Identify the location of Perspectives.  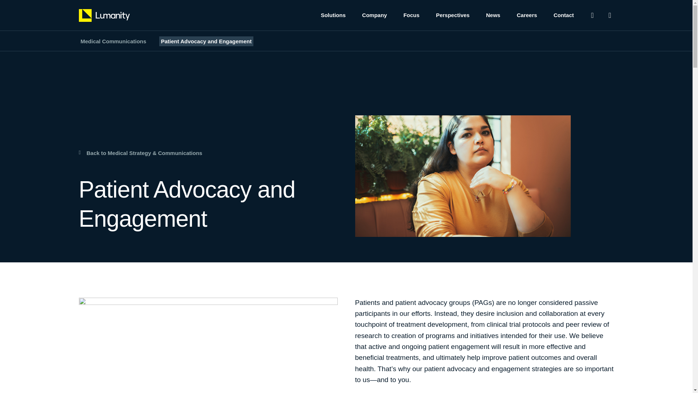
(453, 15).